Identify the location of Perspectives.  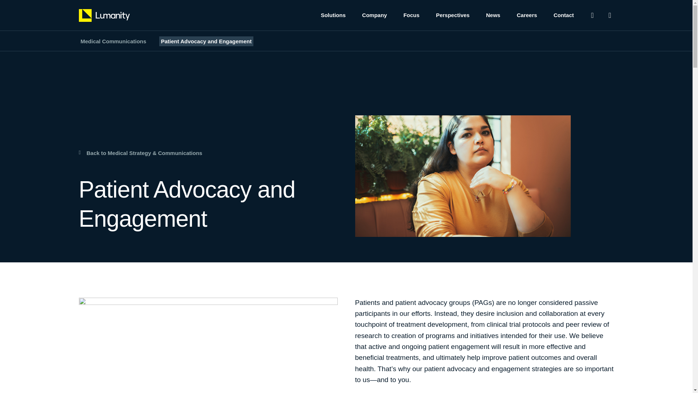
(453, 15).